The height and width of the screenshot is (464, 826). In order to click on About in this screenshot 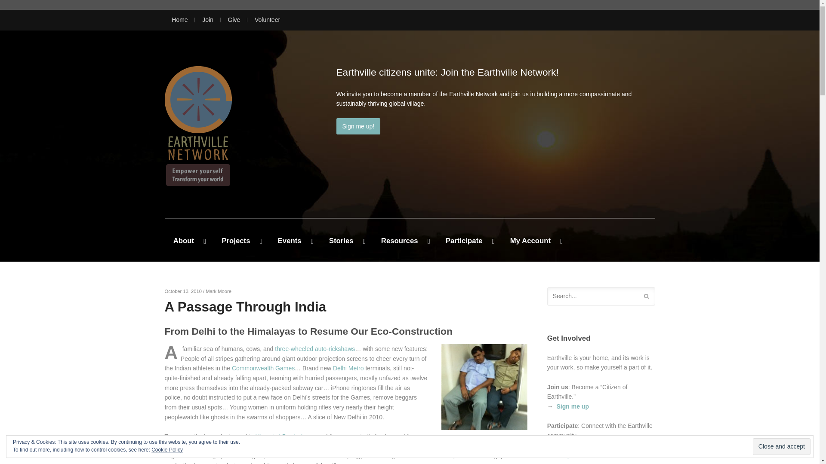, I will do `click(188, 239)`.